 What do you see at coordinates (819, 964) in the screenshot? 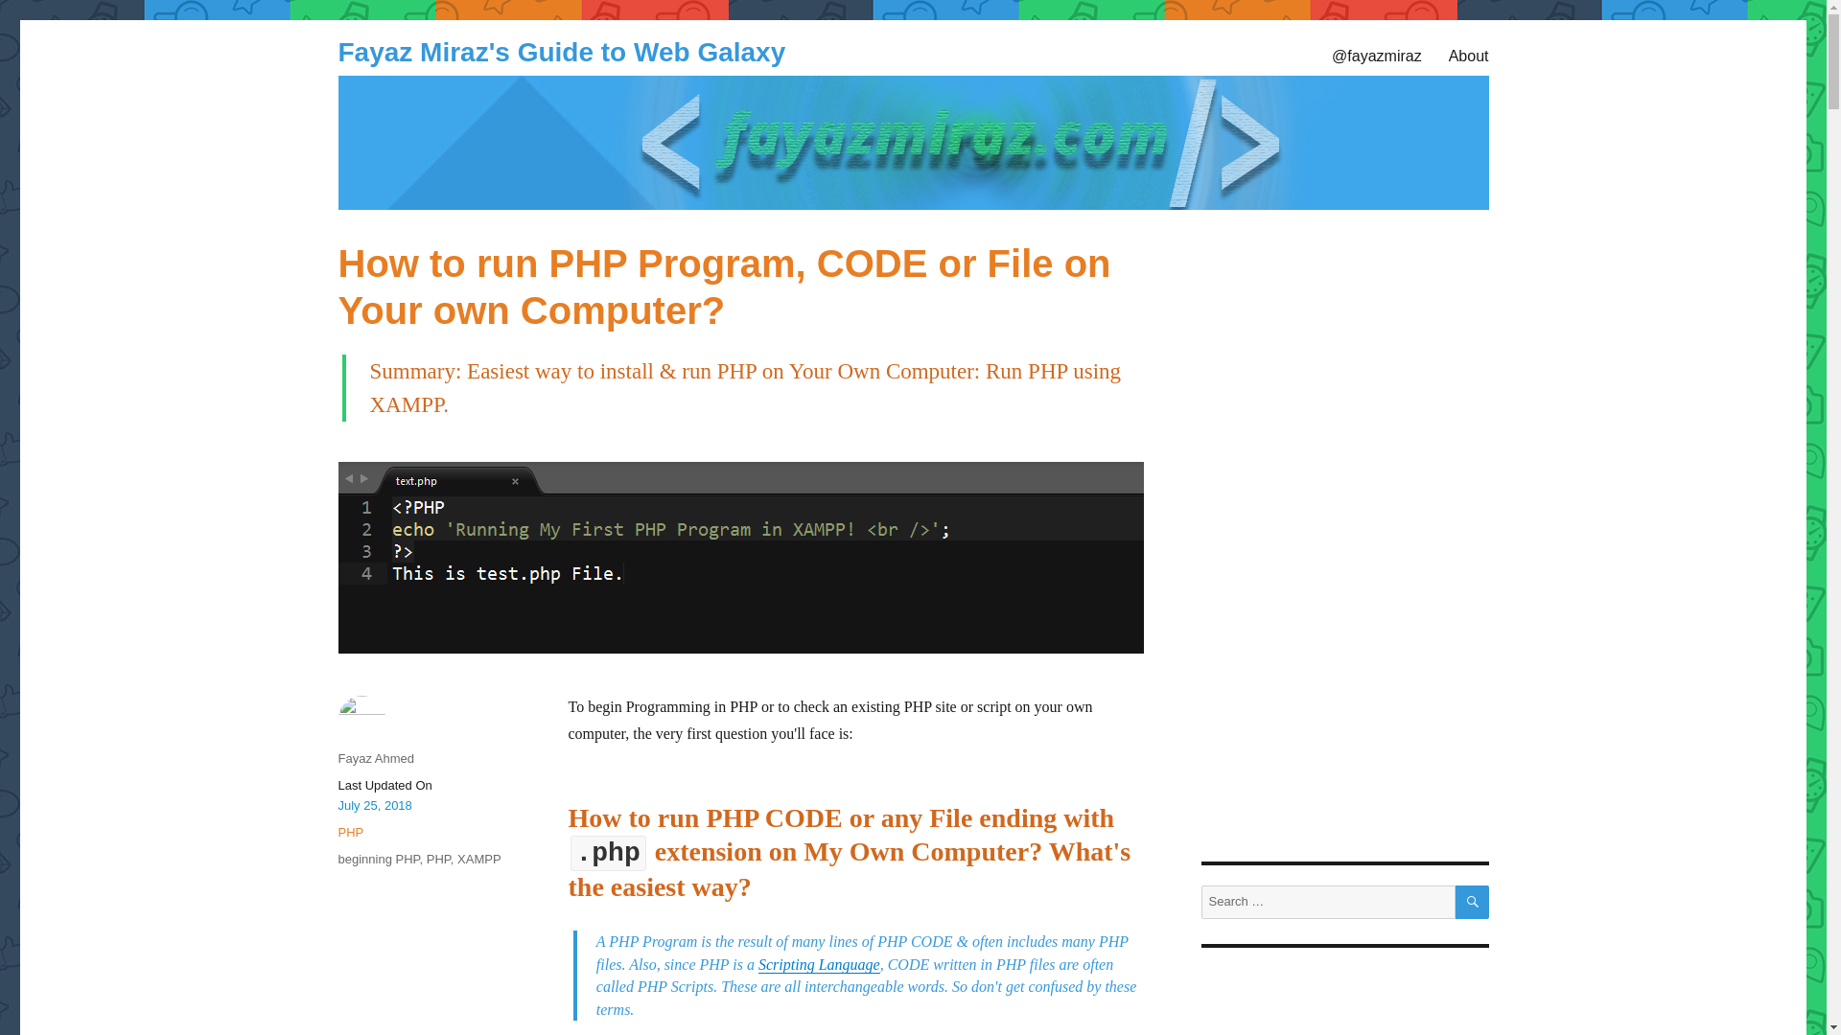
I see `Scripting Language` at bounding box center [819, 964].